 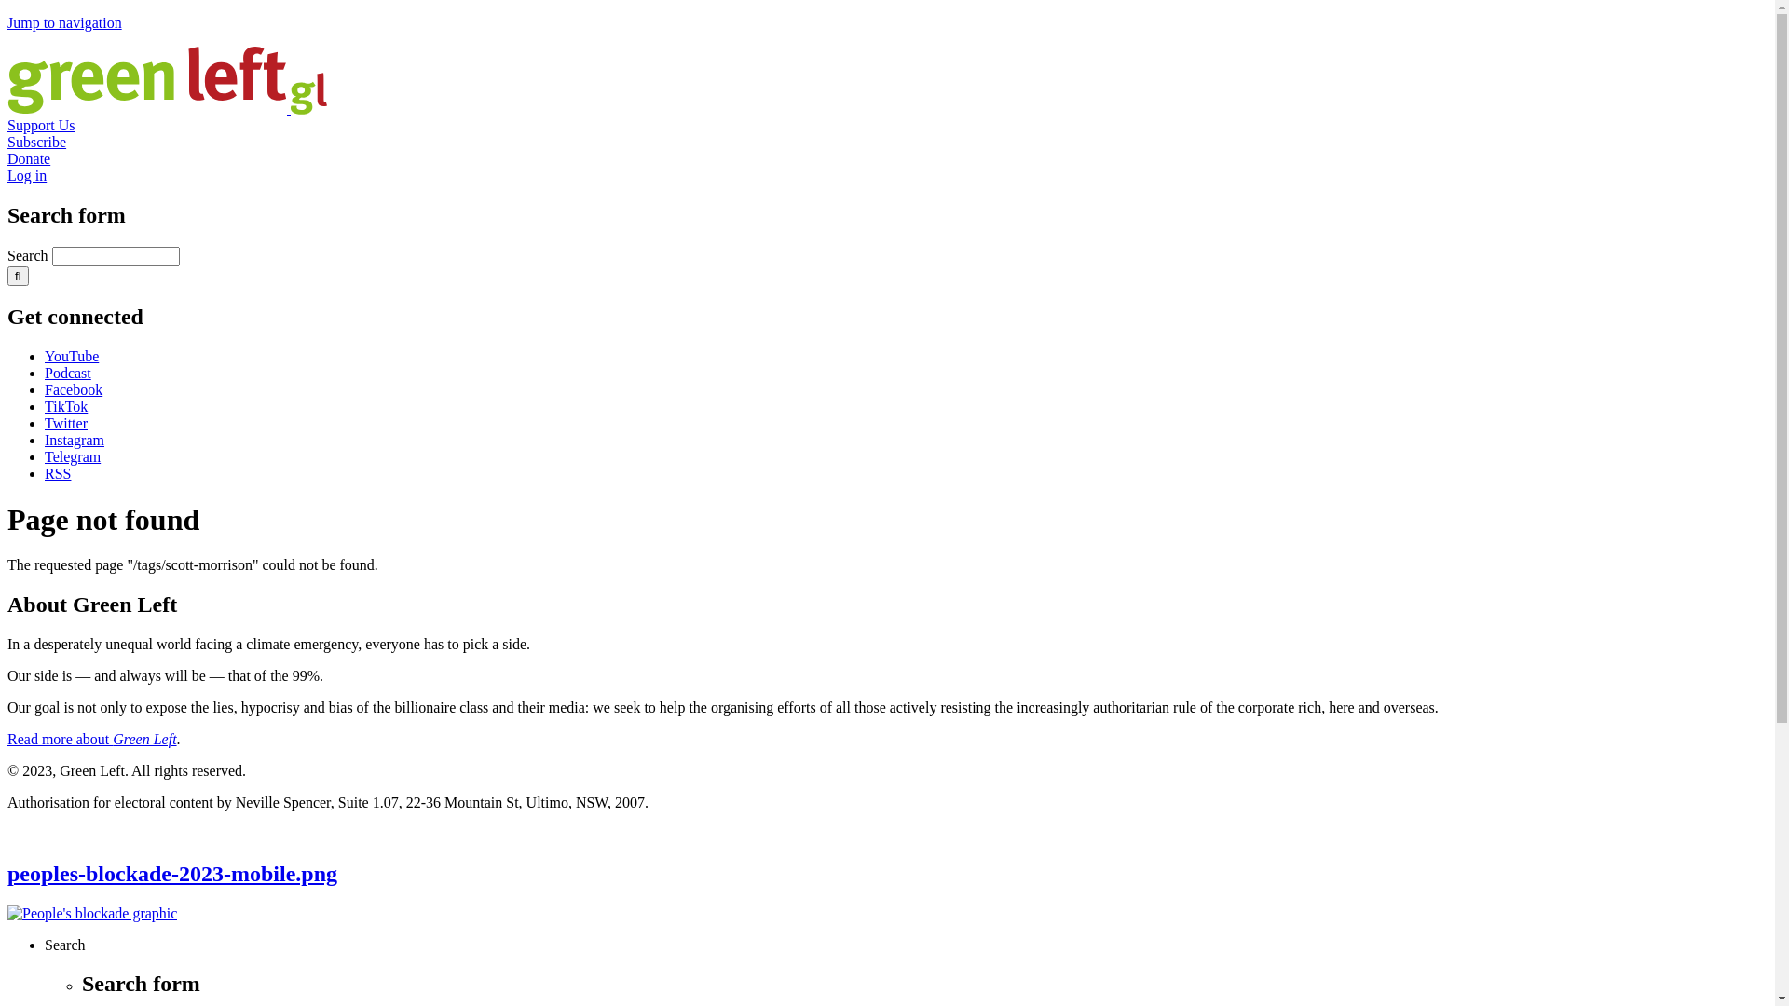 I want to click on RSS, so click(x=58, y=473).